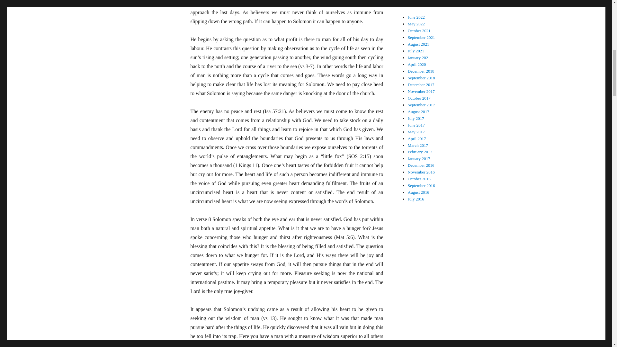 This screenshot has height=347, width=617. What do you see at coordinates (416, 24) in the screenshot?
I see `May 2022` at bounding box center [416, 24].